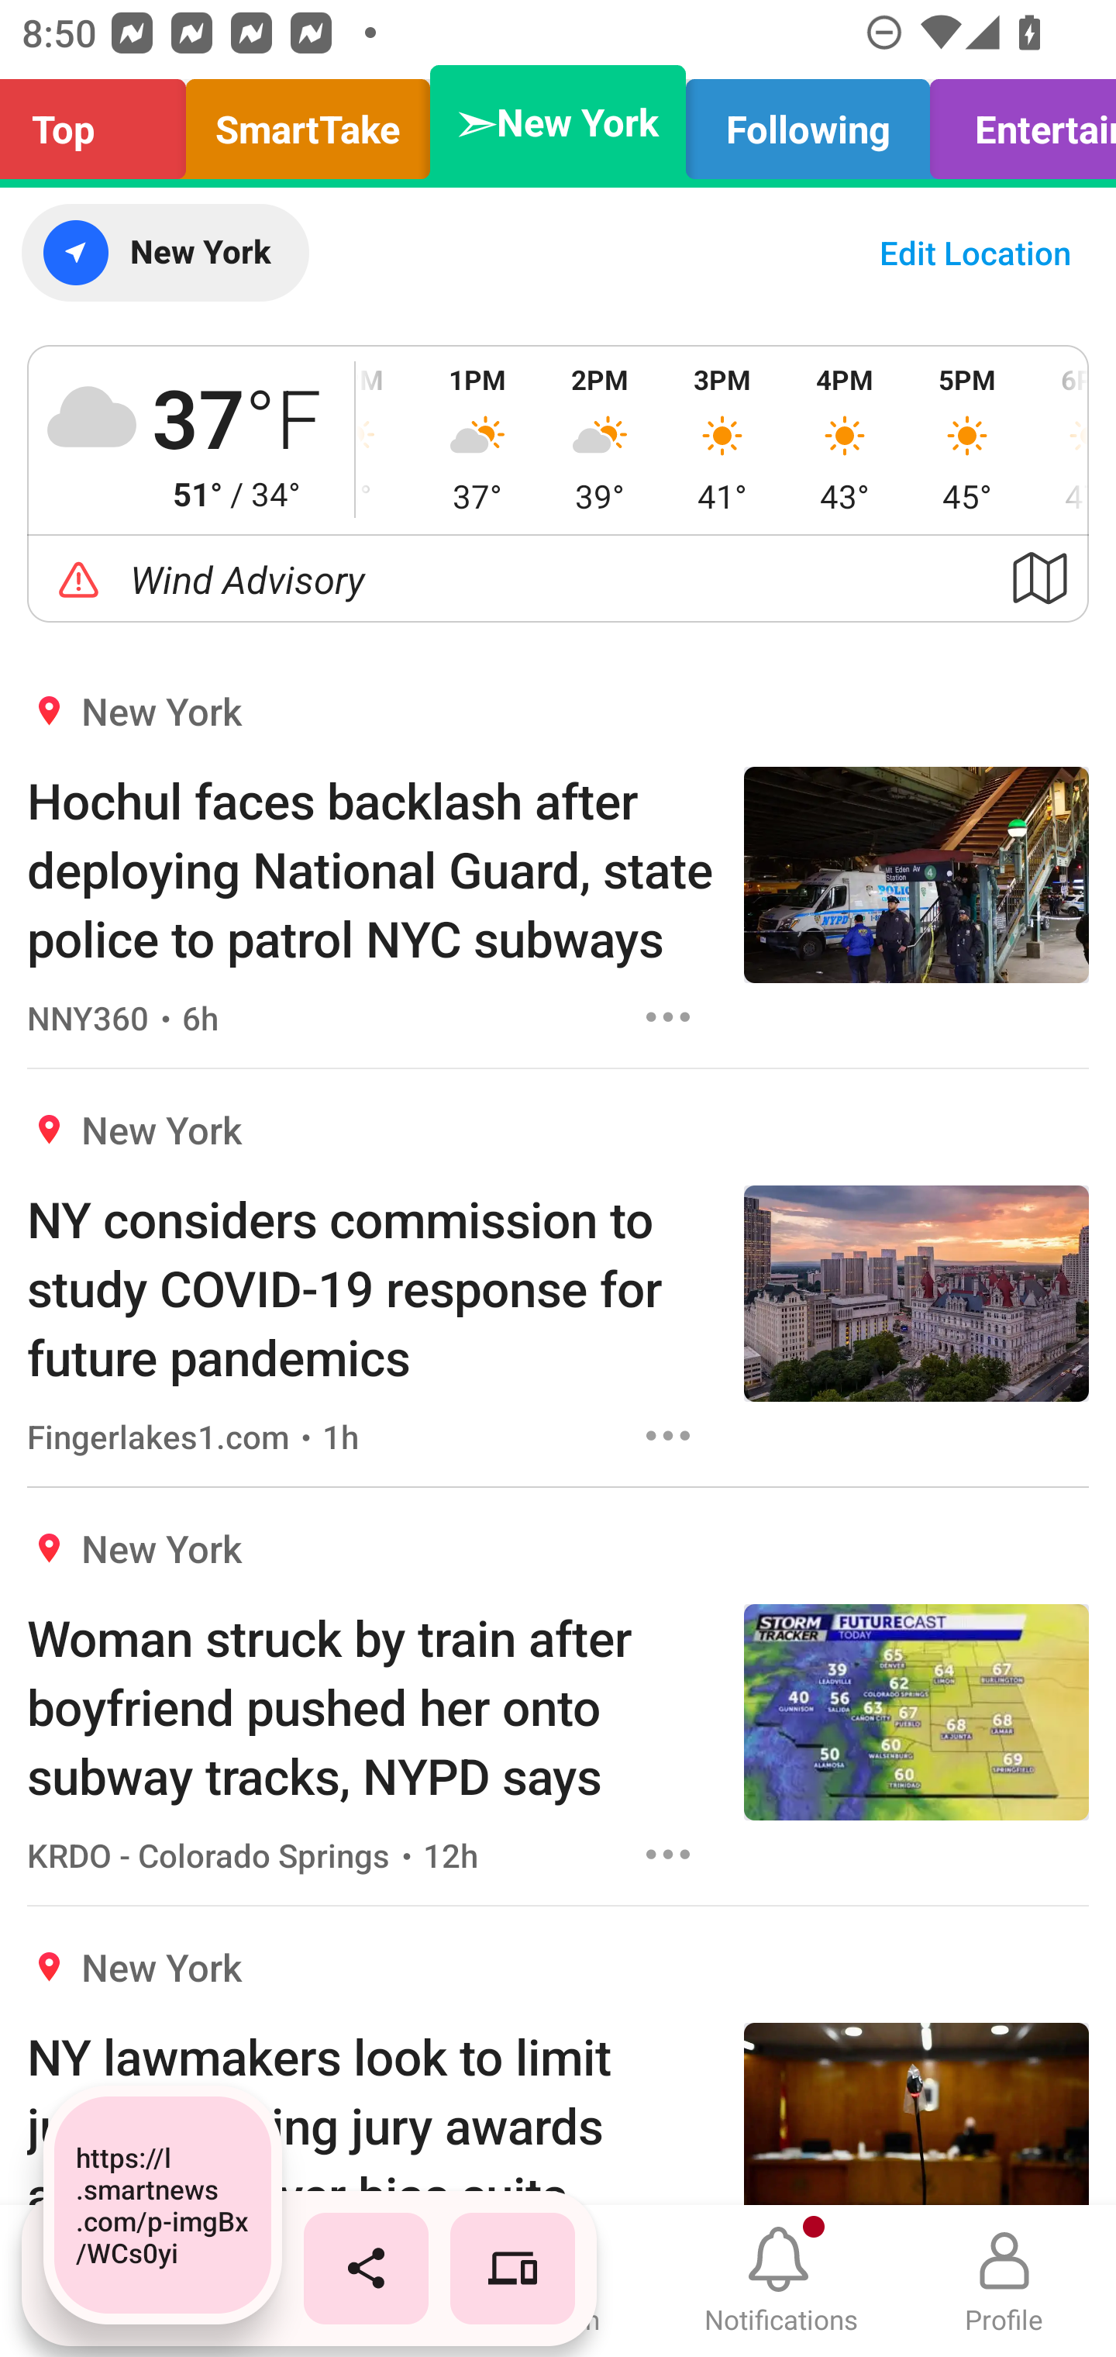 The width and height of the screenshot is (1116, 2357). What do you see at coordinates (975, 253) in the screenshot?
I see `Edit Location` at bounding box center [975, 253].